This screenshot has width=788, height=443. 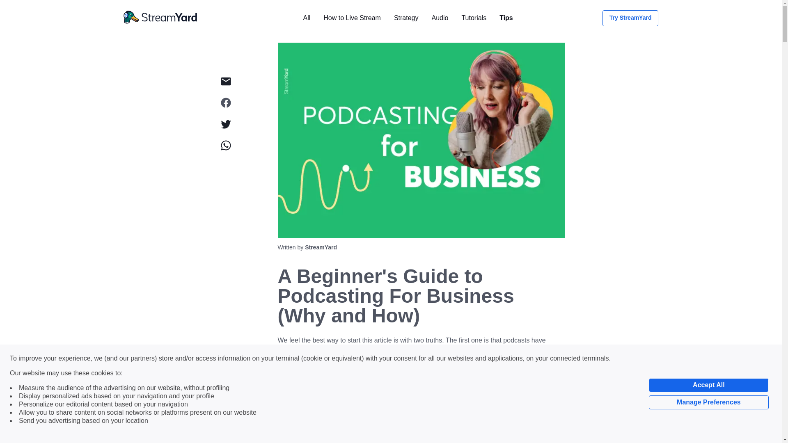 What do you see at coordinates (359, 389) in the screenshot?
I see `podcasts` at bounding box center [359, 389].